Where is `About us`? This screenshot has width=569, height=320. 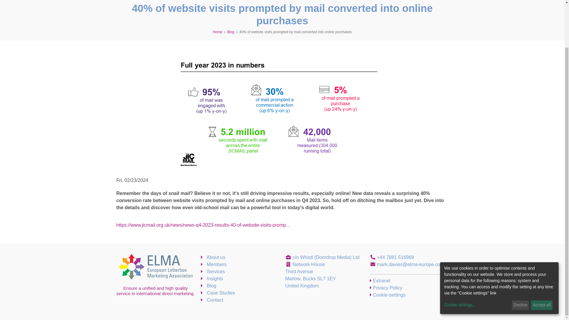 About us is located at coordinates (213, 257).